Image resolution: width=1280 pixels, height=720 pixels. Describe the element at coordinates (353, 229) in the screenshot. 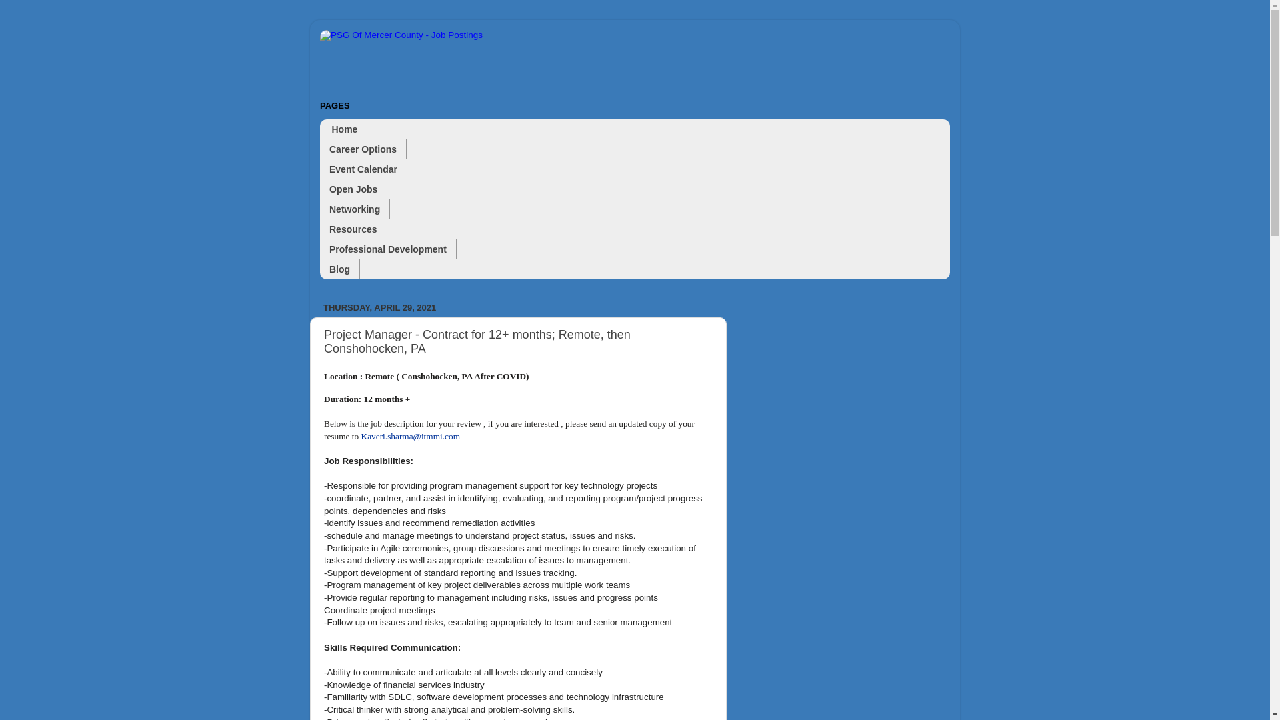

I see `Resources` at that location.